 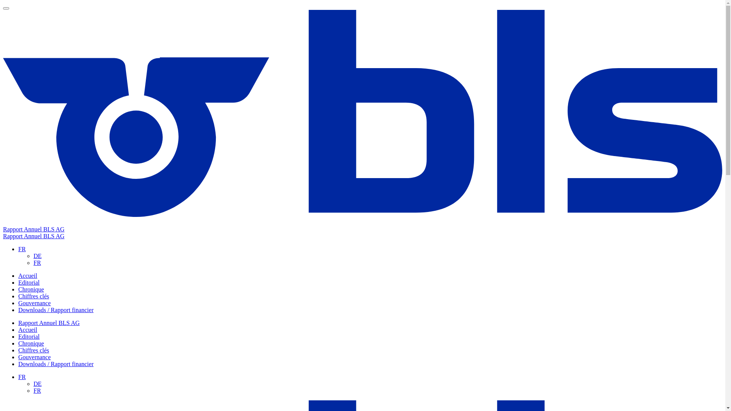 I want to click on Rapport Annuel BLS AG, so click(x=49, y=323).